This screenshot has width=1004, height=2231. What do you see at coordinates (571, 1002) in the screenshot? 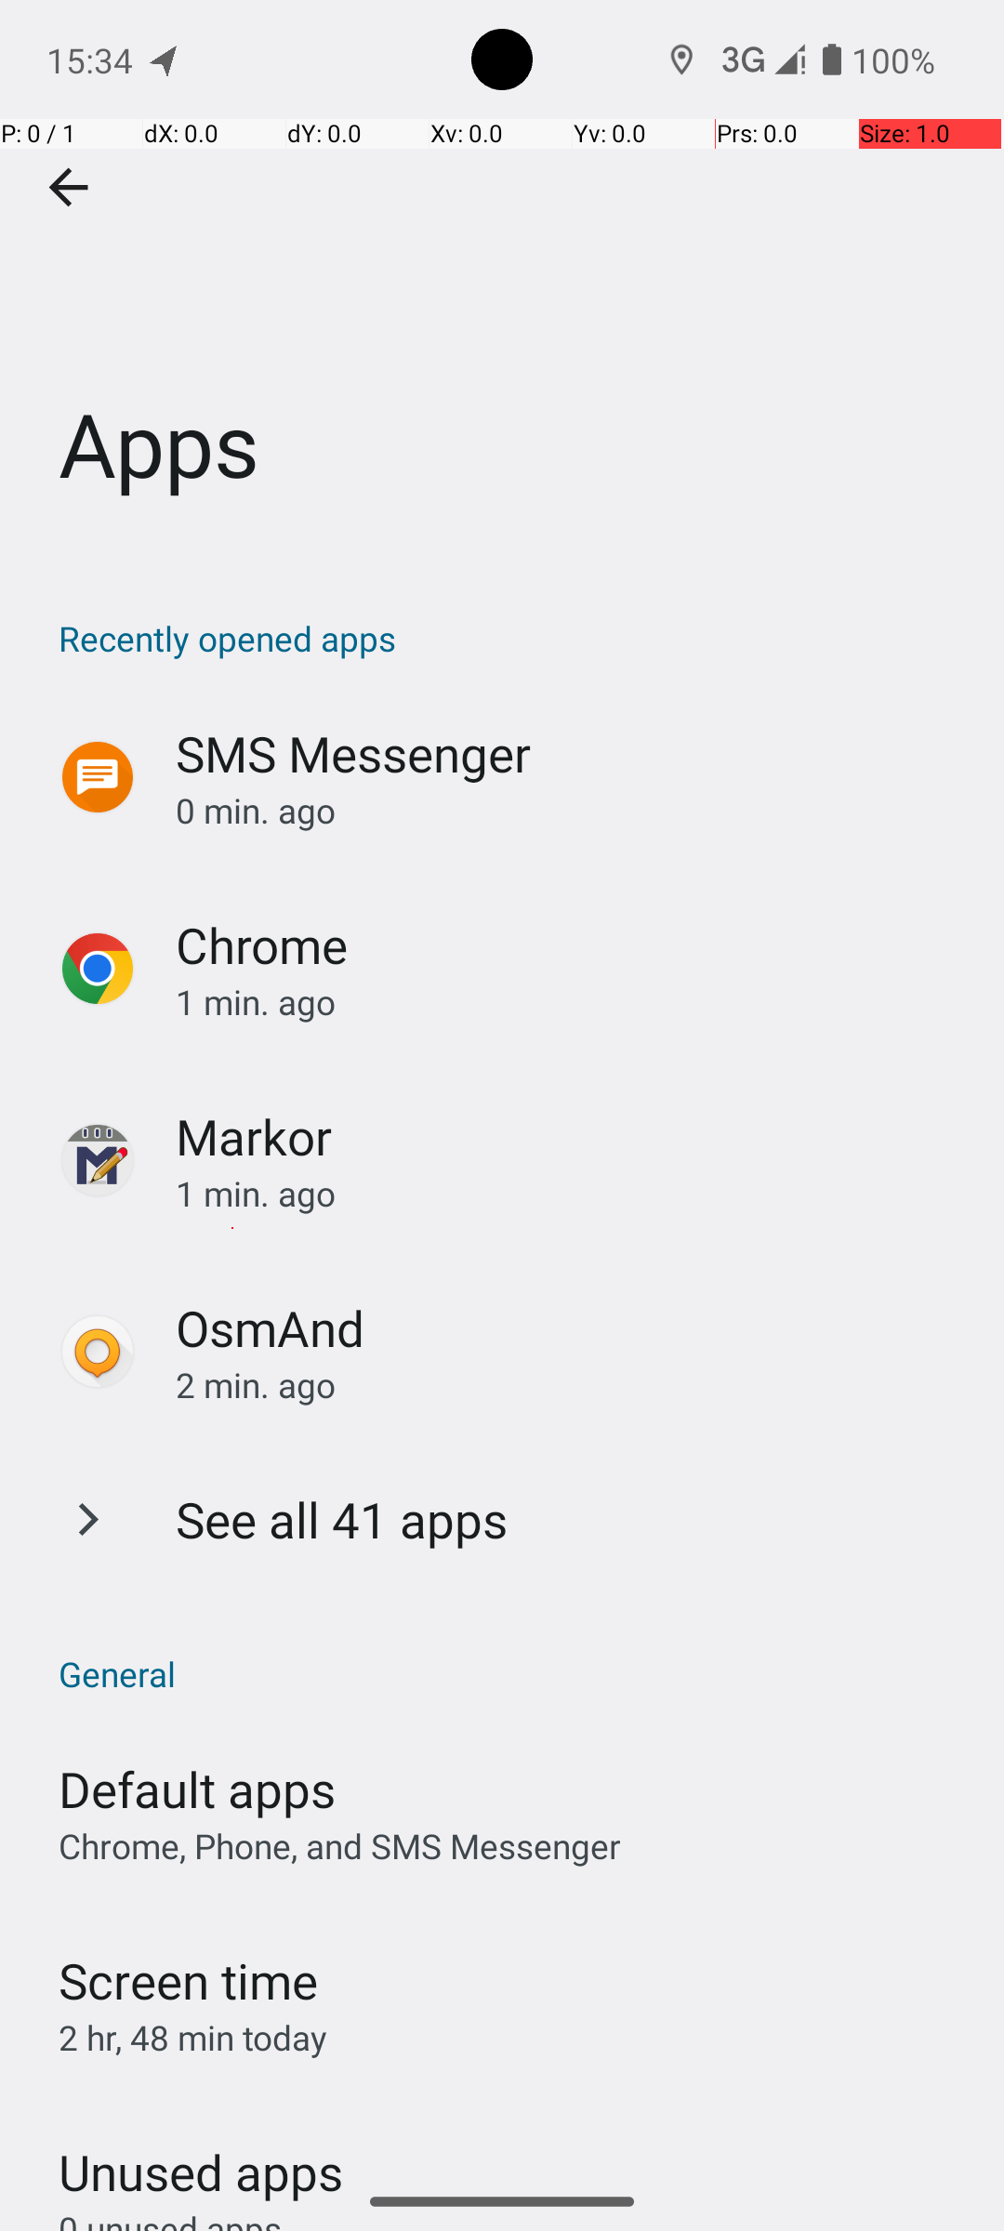
I see `1 min. ago` at bounding box center [571, 1002].